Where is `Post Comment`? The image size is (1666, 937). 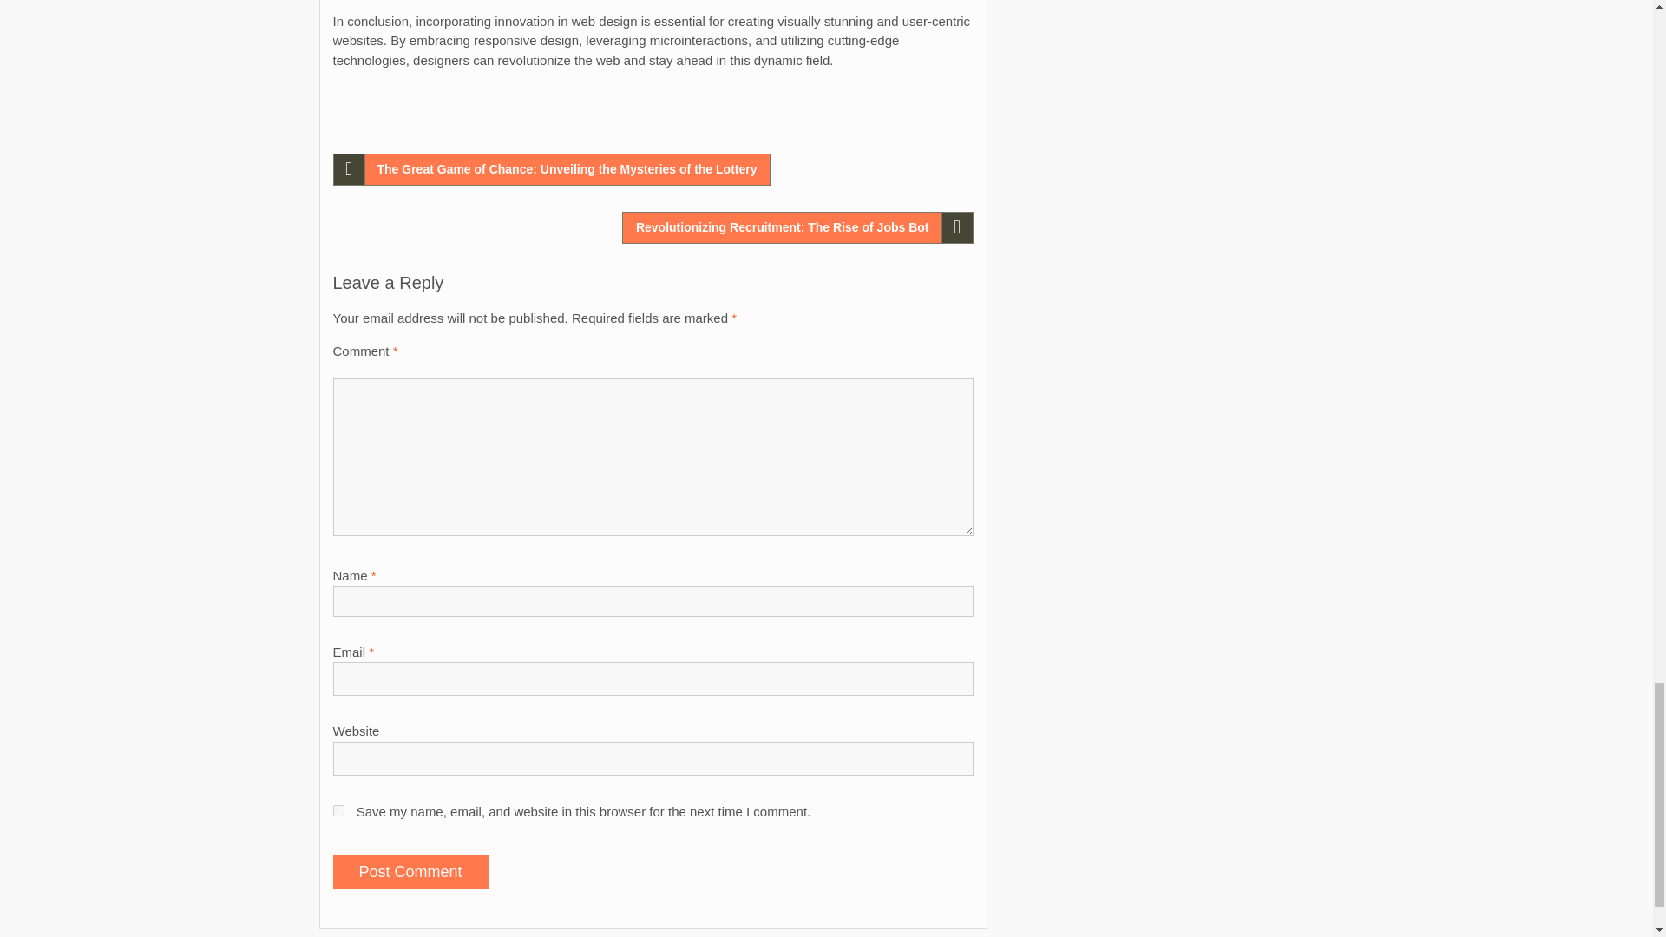 Post Comment is located at coordinates (410, 872).